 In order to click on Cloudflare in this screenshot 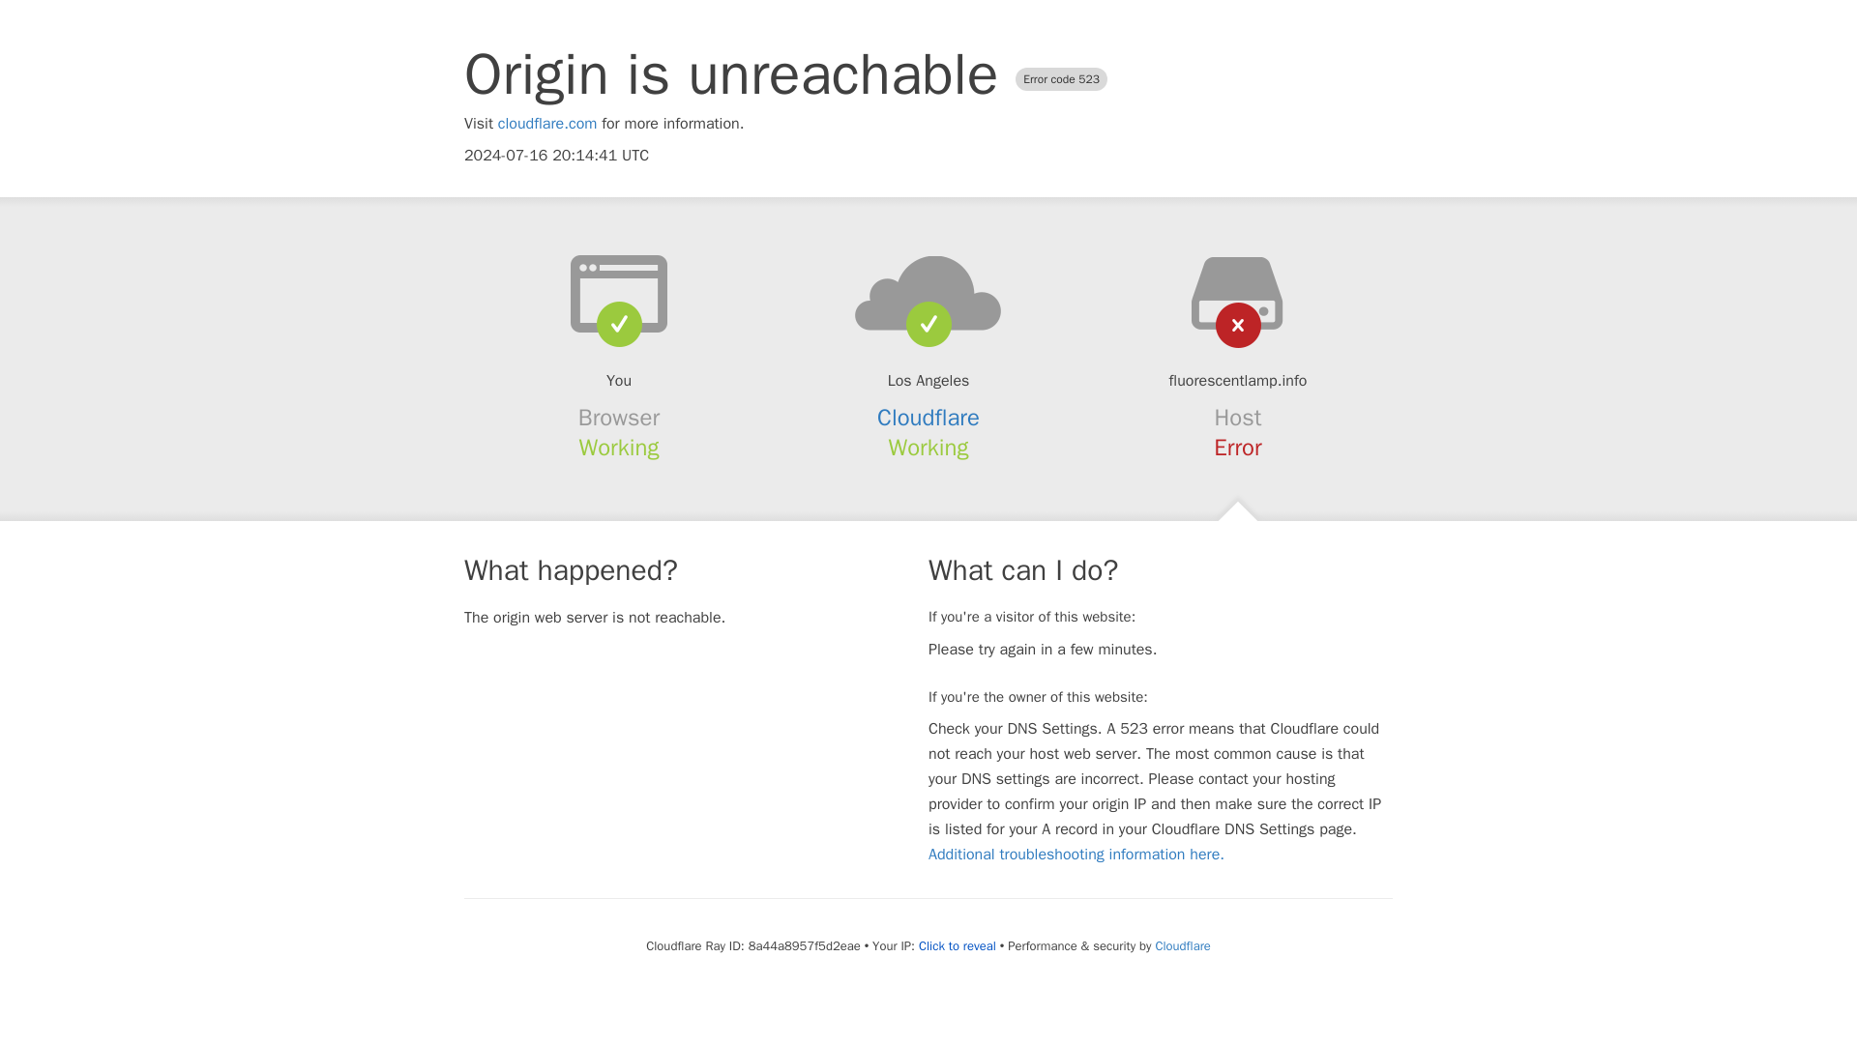, I will do `click(1182, 945)`.